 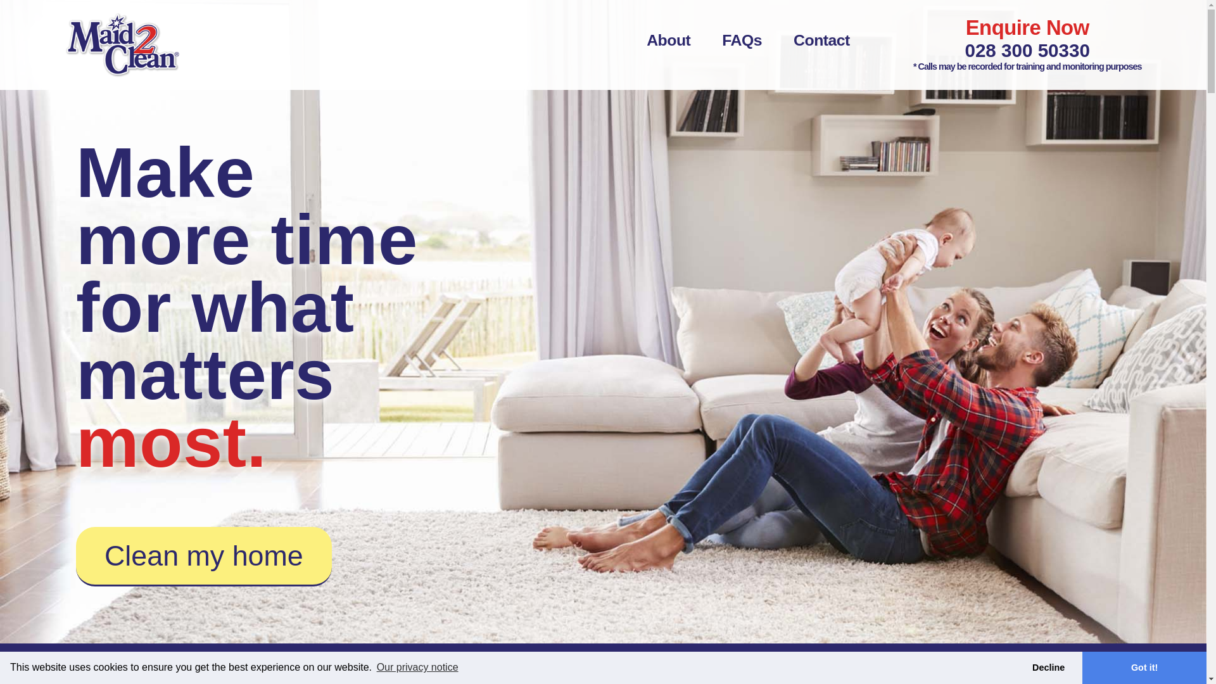 I want to click on Enquire Now, so click(x=1027, y=27).